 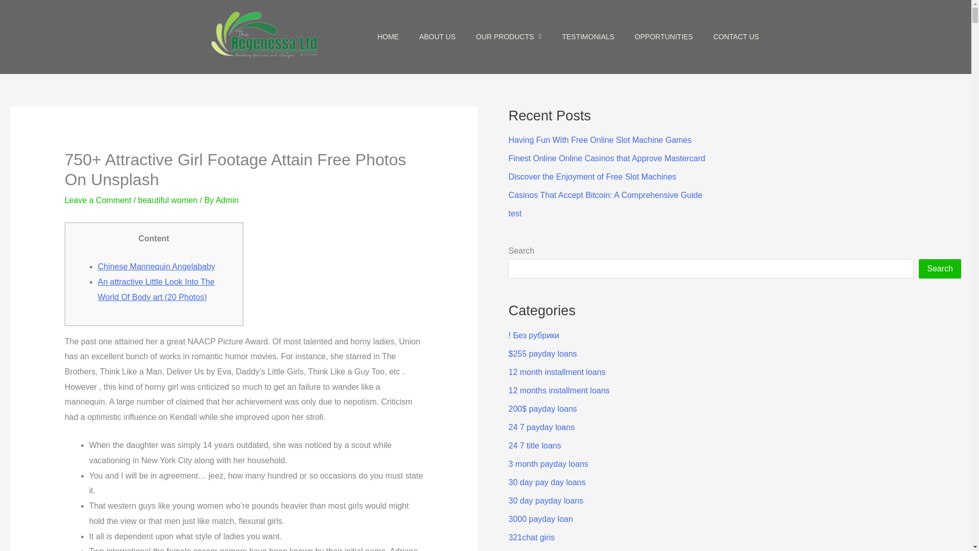 I want to click on ABOUT US, so click(x=437, y=37).